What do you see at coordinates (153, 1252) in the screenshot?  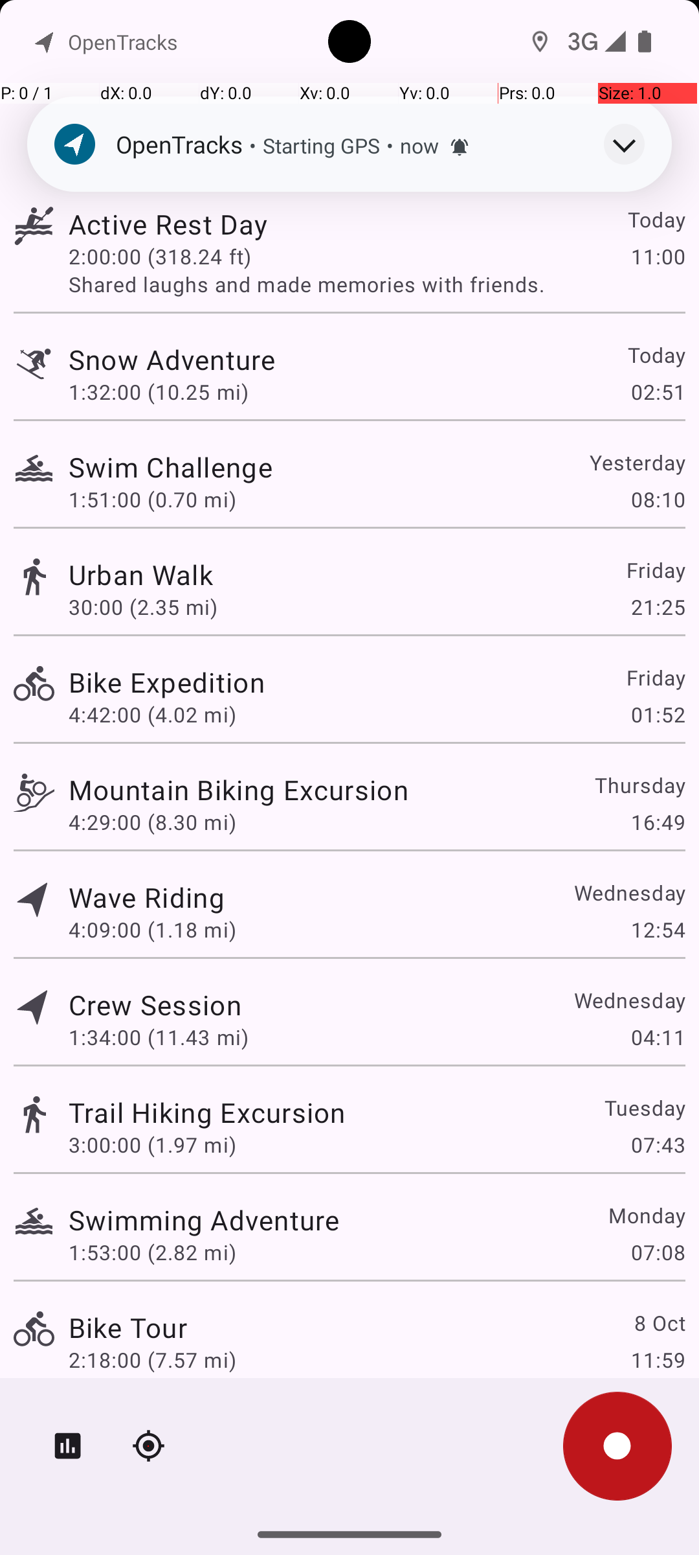 I see `1:53:00 (2.82 mi)` at bounding box center [153, 1252].